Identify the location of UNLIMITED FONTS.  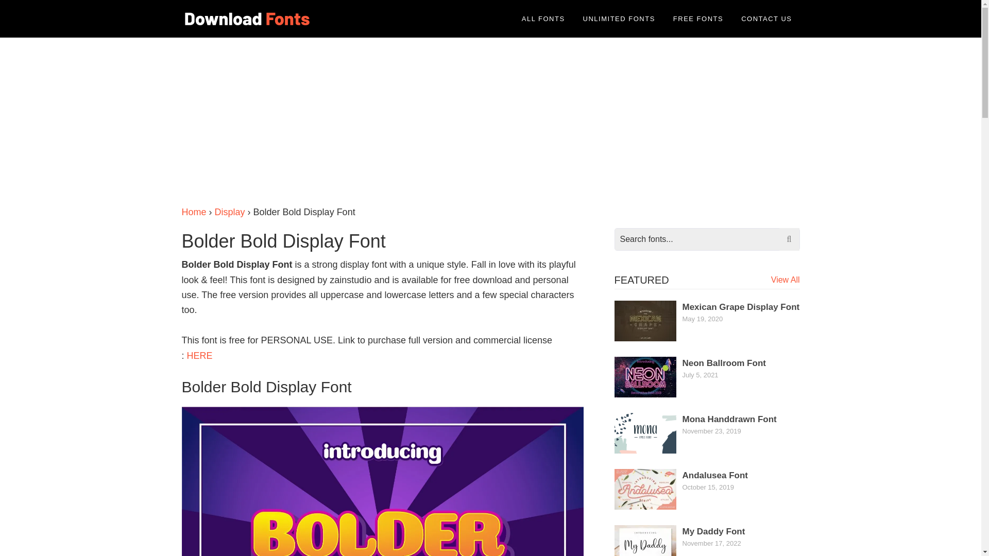
(619, 19).